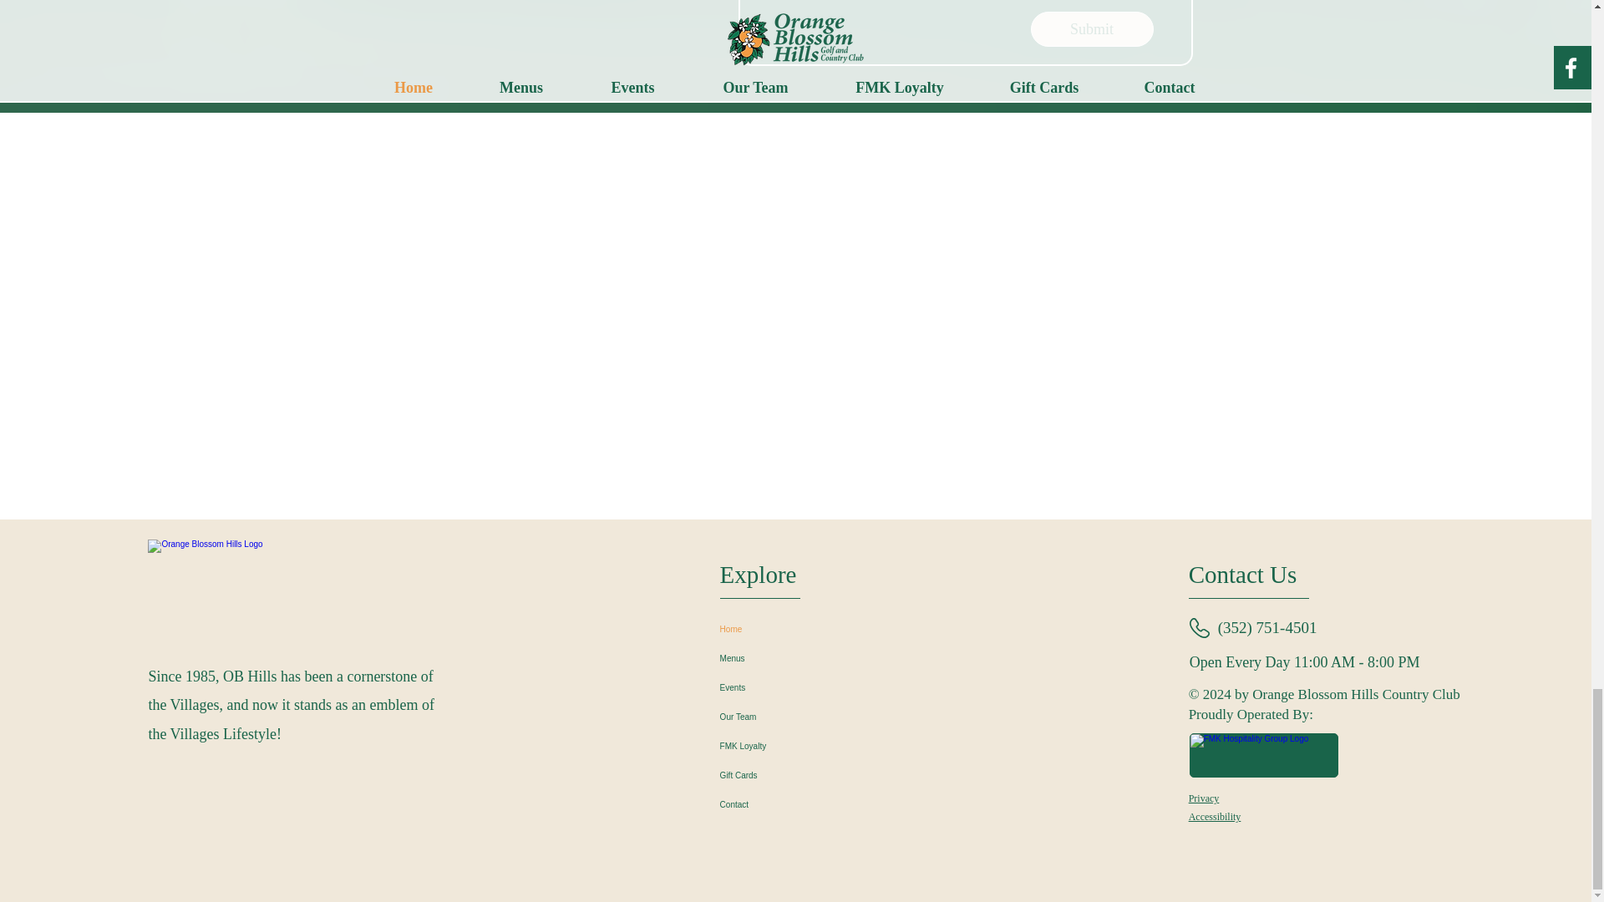 The image size is (1604, 902). I want to click on Home, so click(795, 629).